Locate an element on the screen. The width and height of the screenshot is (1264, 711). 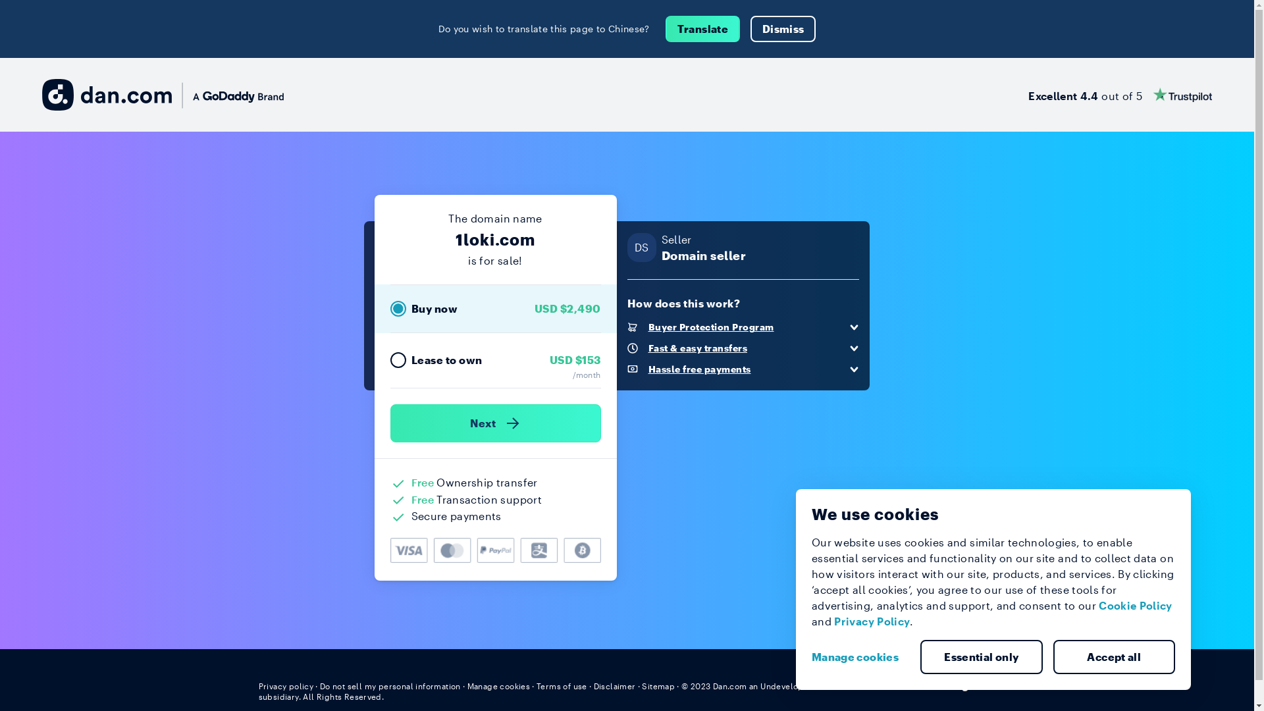
Do not sell my personal information is located at coordinates (390, 686).